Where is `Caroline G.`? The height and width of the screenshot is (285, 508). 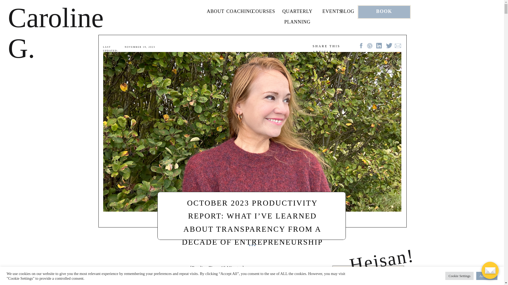 Caroline G. is located at coordinates (62, 19).